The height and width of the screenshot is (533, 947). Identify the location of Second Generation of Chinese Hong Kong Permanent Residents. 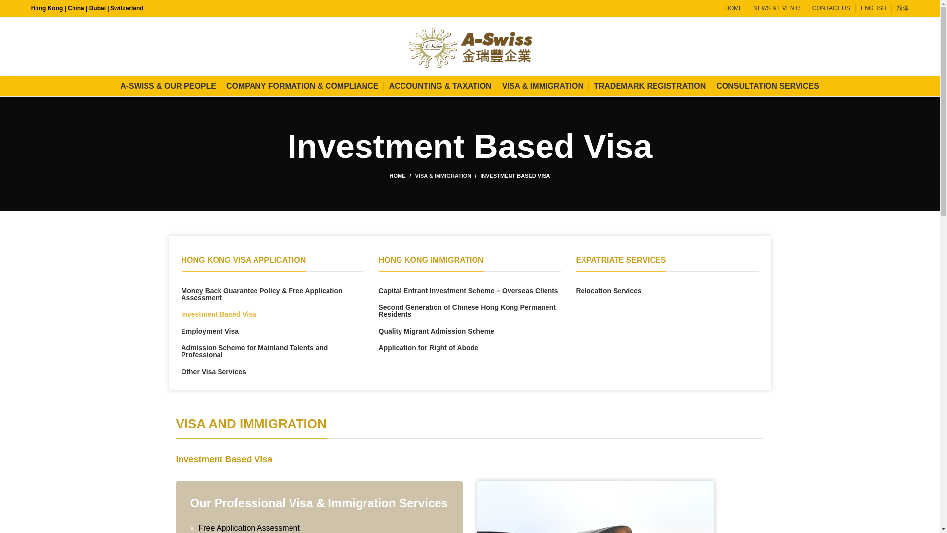
(470, 310).